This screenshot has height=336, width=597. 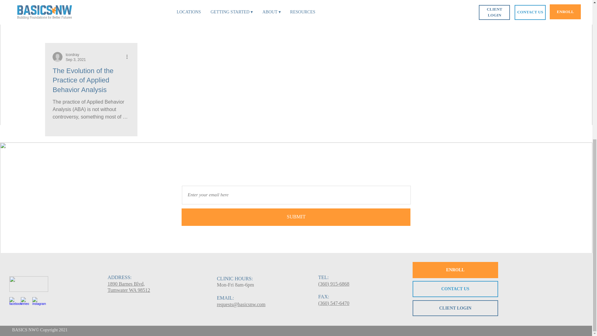 I want to click on CONTACT US, so click(x=129, y=287).